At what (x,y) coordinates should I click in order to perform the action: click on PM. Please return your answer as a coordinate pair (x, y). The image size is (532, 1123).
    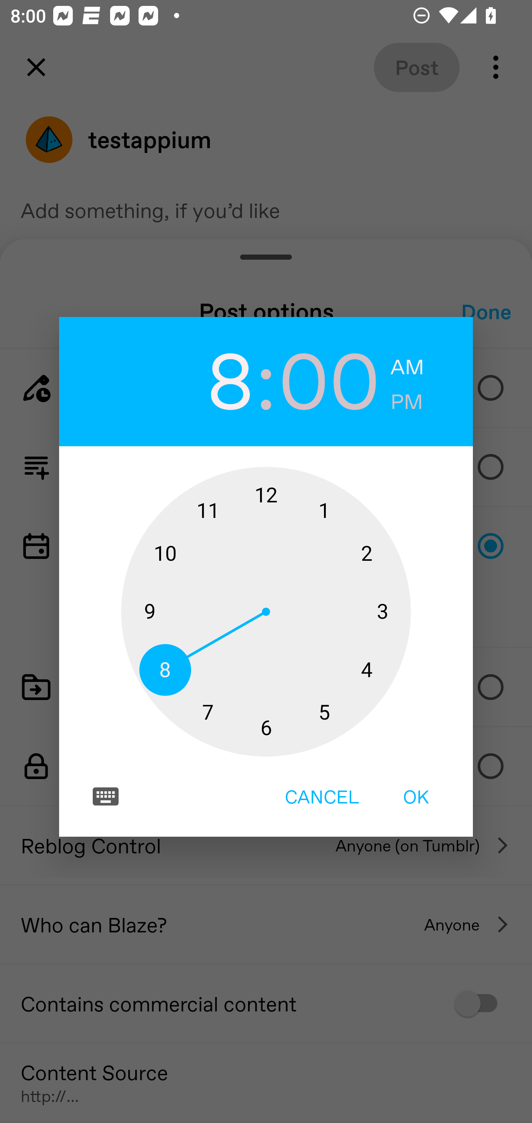
    Looking at the image, I should click on (406, 402).